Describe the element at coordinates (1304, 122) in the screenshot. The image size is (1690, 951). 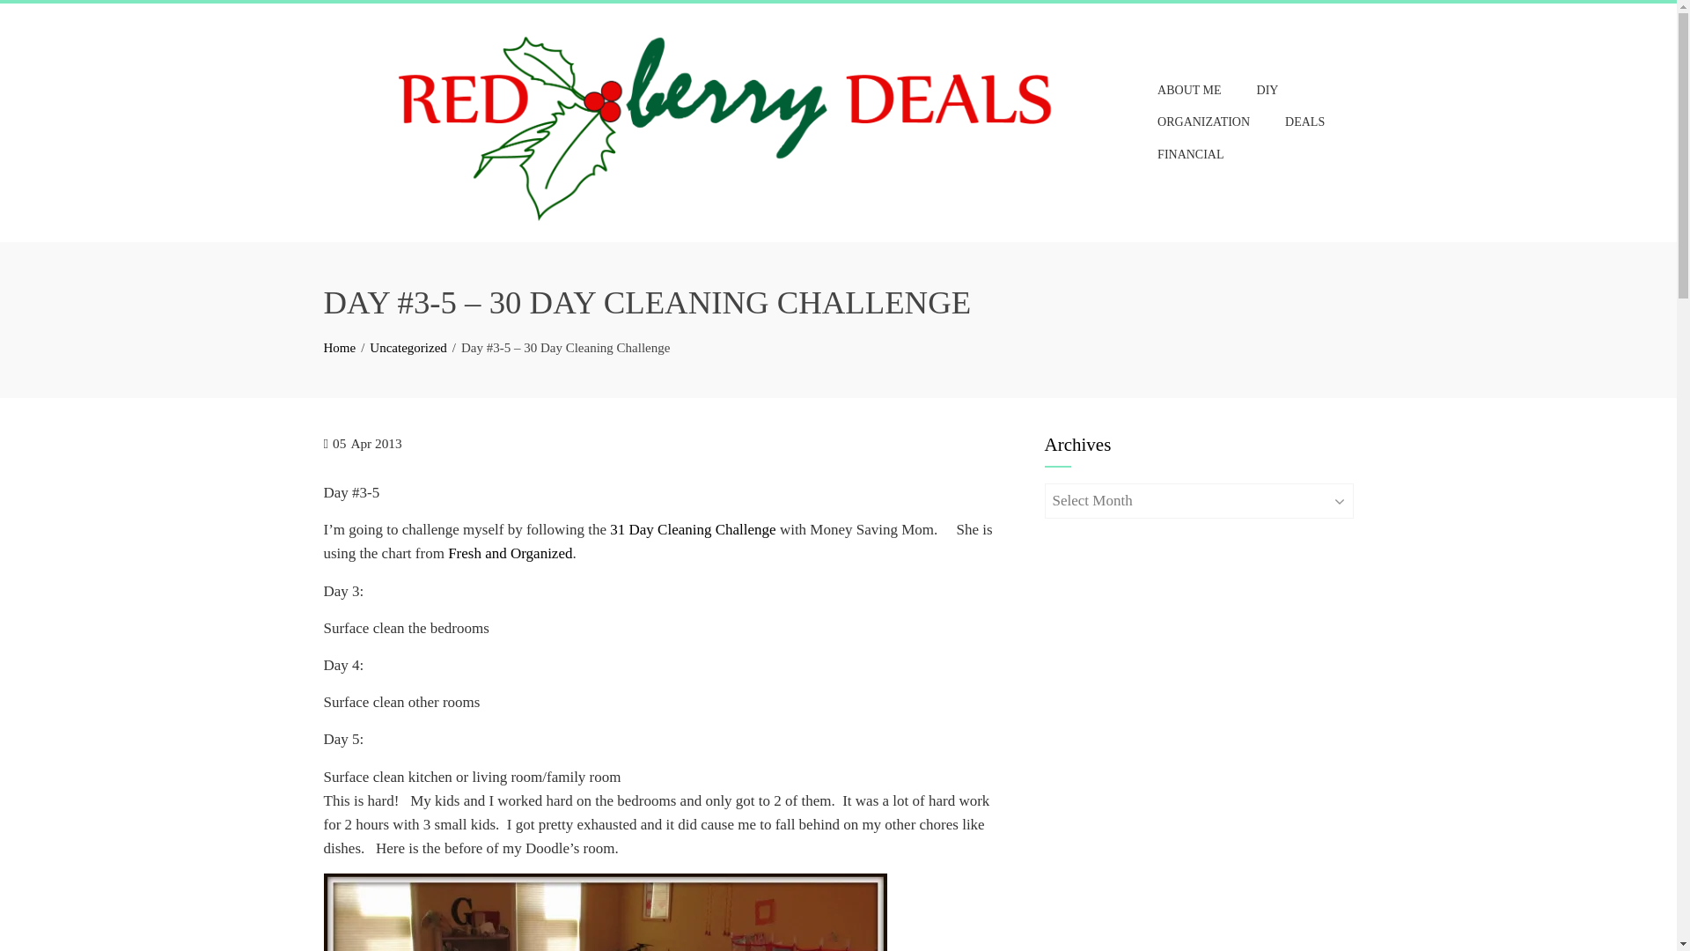
I see `DEALS` at that location.